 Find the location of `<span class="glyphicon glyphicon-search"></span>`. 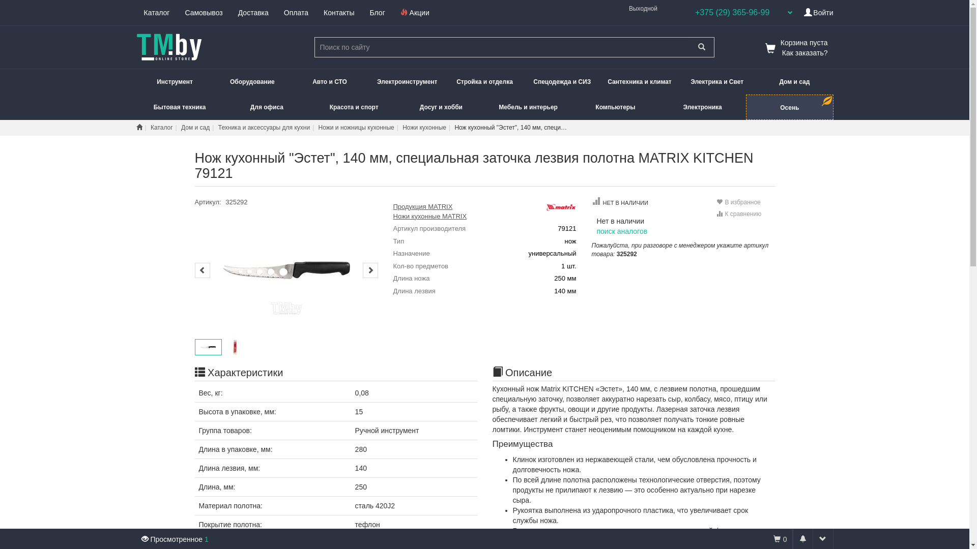

<span class="glyphicon glyphicon-search"></span> is located at coordinates (701, 47).